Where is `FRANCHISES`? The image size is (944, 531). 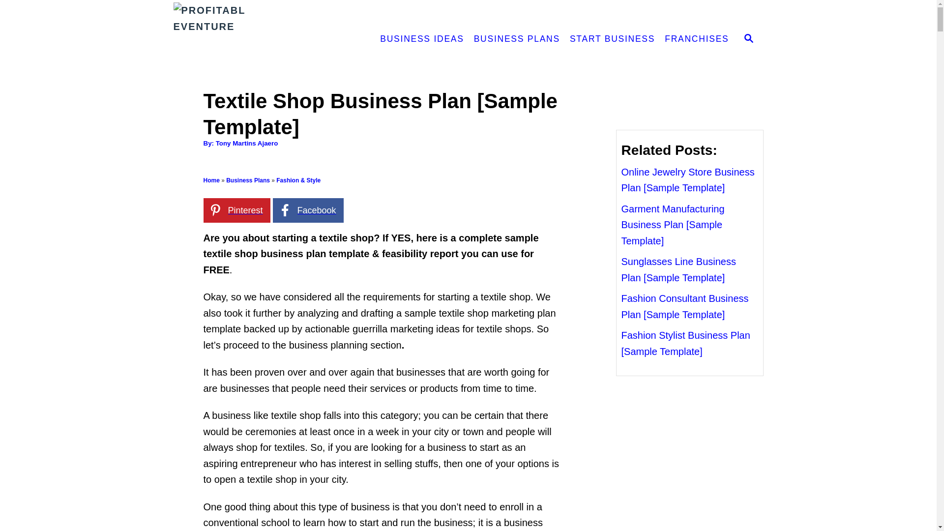 FRANCHISES is located at coordinates (696, 39).